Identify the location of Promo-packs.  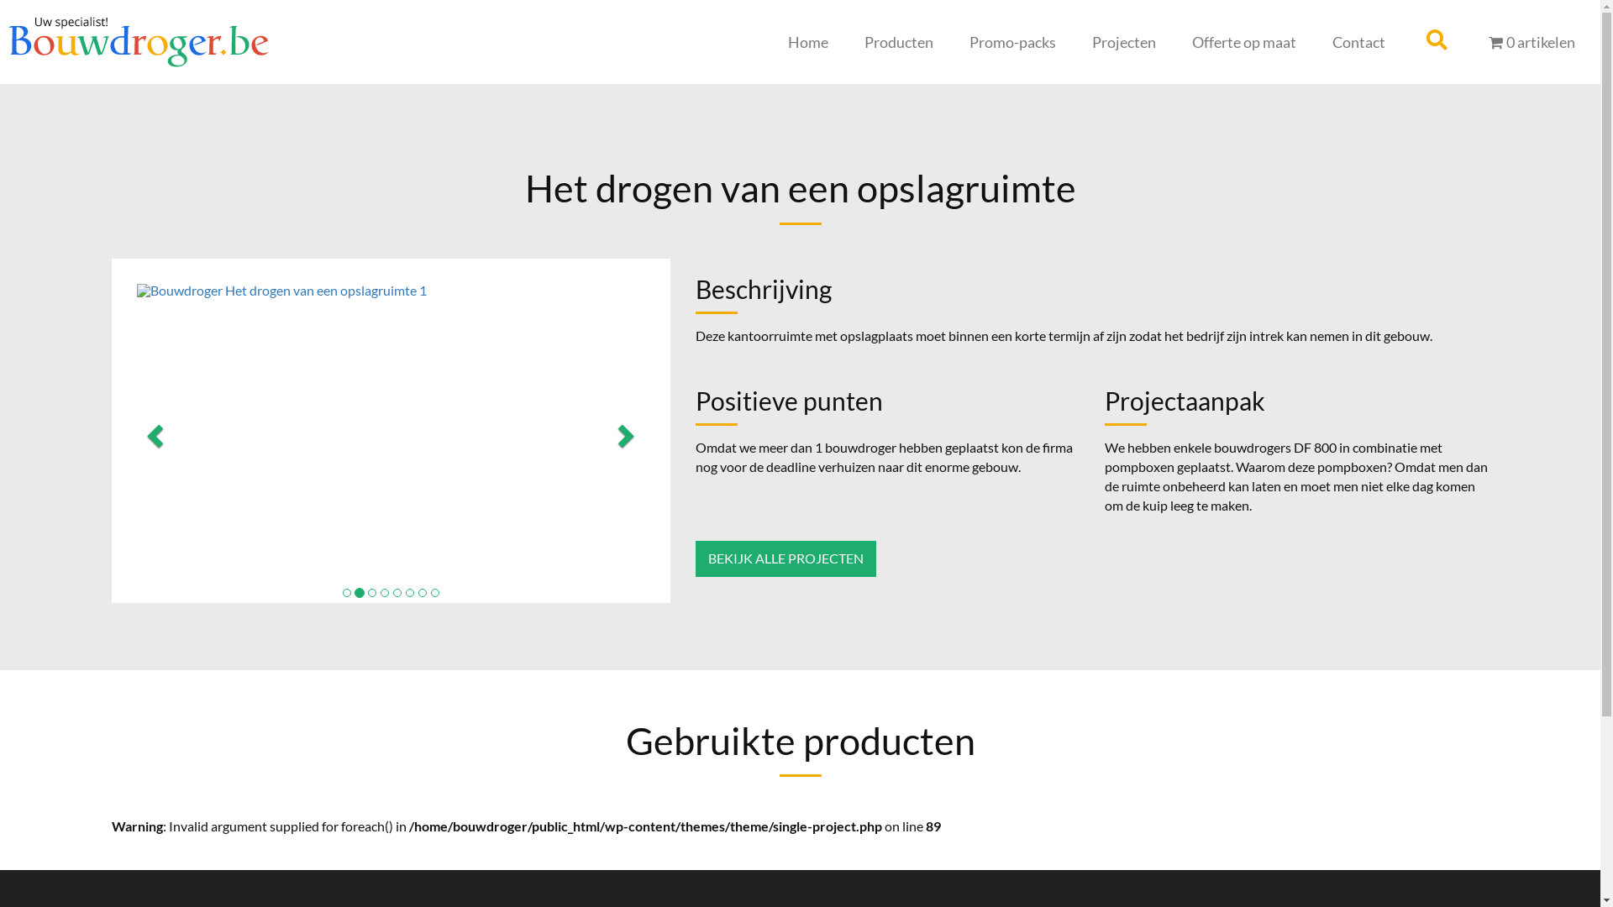
(1013, 42).